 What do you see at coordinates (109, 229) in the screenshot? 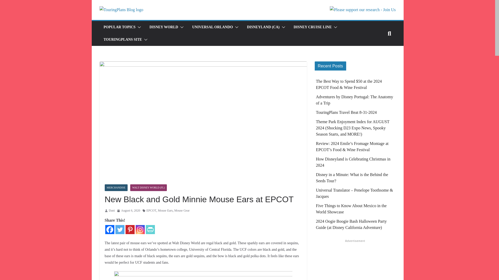
I see `Facebook` at bounding box center [109, 229].